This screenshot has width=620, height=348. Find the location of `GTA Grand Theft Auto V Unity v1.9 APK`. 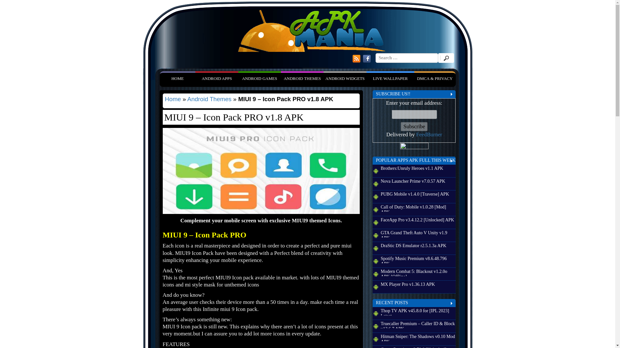

GTA Grand Theft Auto V Unity v1.9 APK is located at coordinates (418, 234).